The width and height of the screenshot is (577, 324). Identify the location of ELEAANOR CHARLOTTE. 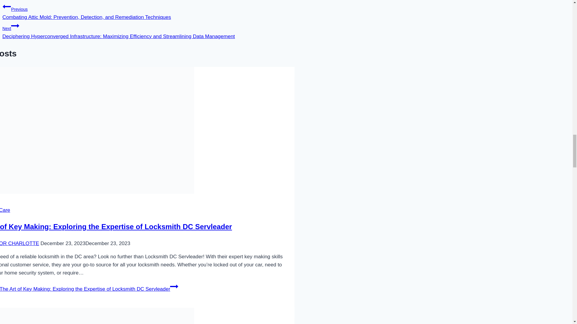
(20, 243).